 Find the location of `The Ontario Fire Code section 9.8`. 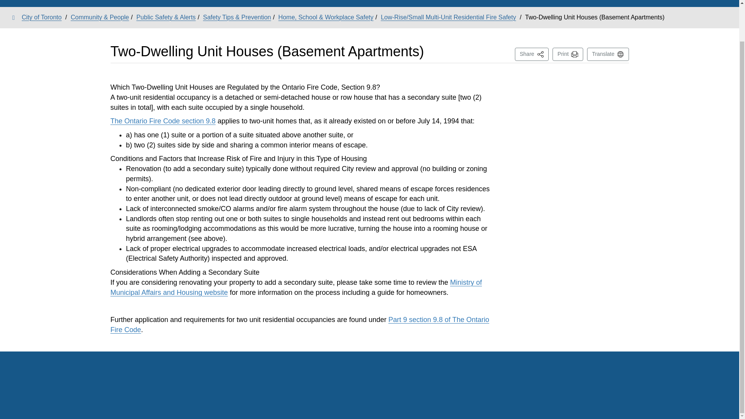

The Ontario Fire Code section 9.8 is located at coordinates (163, 121).